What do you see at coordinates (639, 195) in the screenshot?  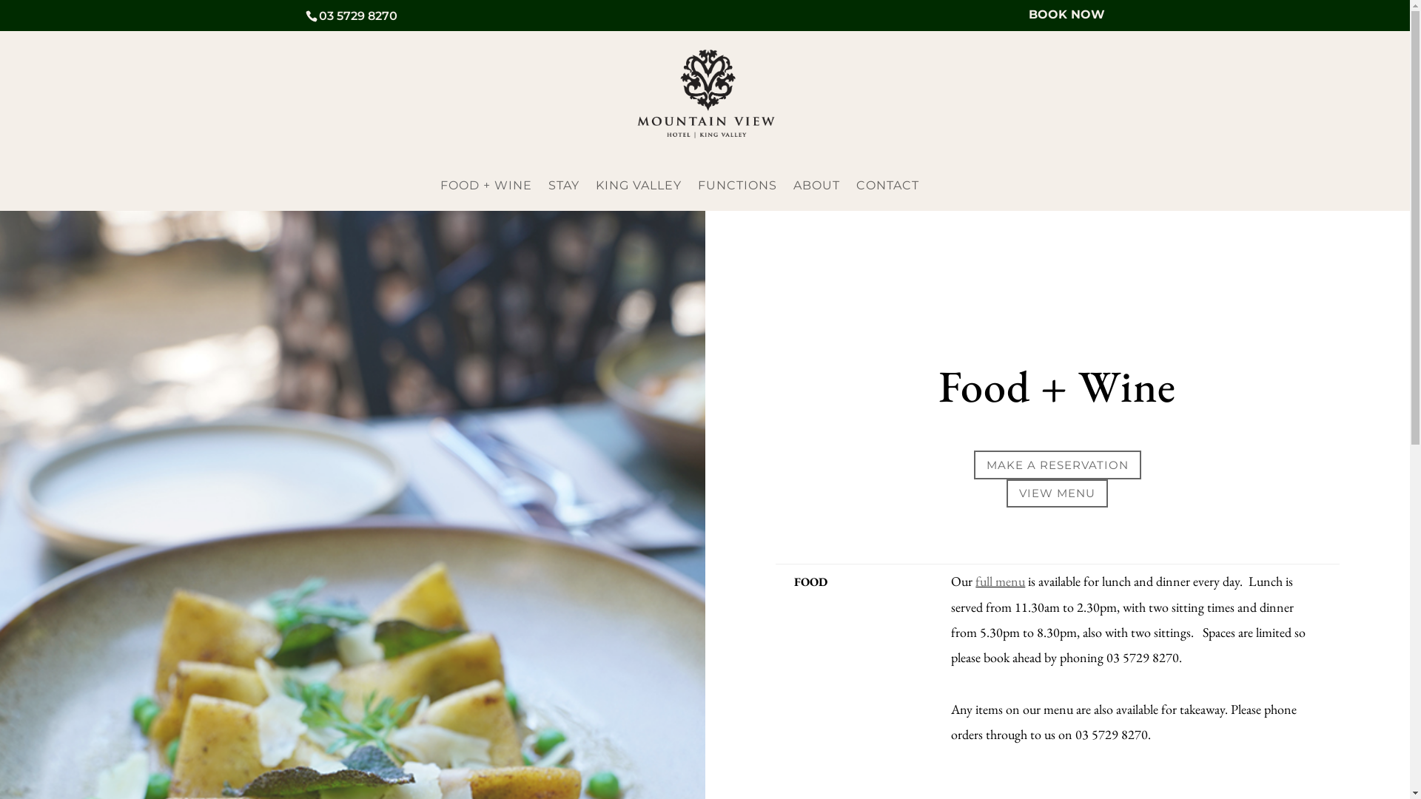 I see `KING VALLEY` at bounding box center [639, 195].